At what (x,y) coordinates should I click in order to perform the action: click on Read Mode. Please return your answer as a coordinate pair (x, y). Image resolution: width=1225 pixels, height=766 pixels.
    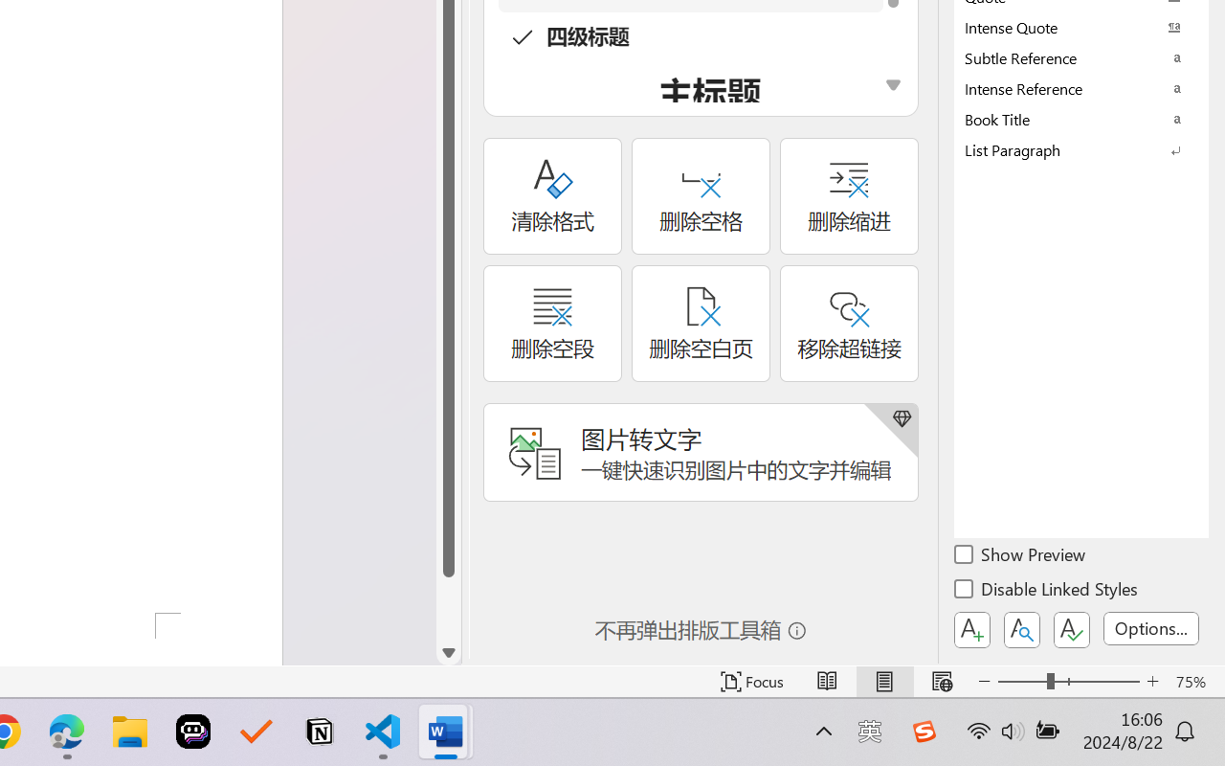
    Looking at the image, I should click on (827, 682).